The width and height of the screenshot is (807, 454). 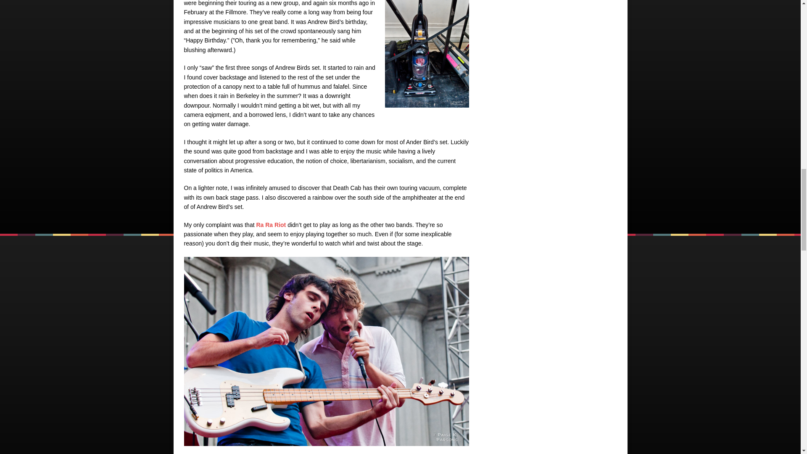 I want to click on vaccuum-9970, so click(x=427, y=54).